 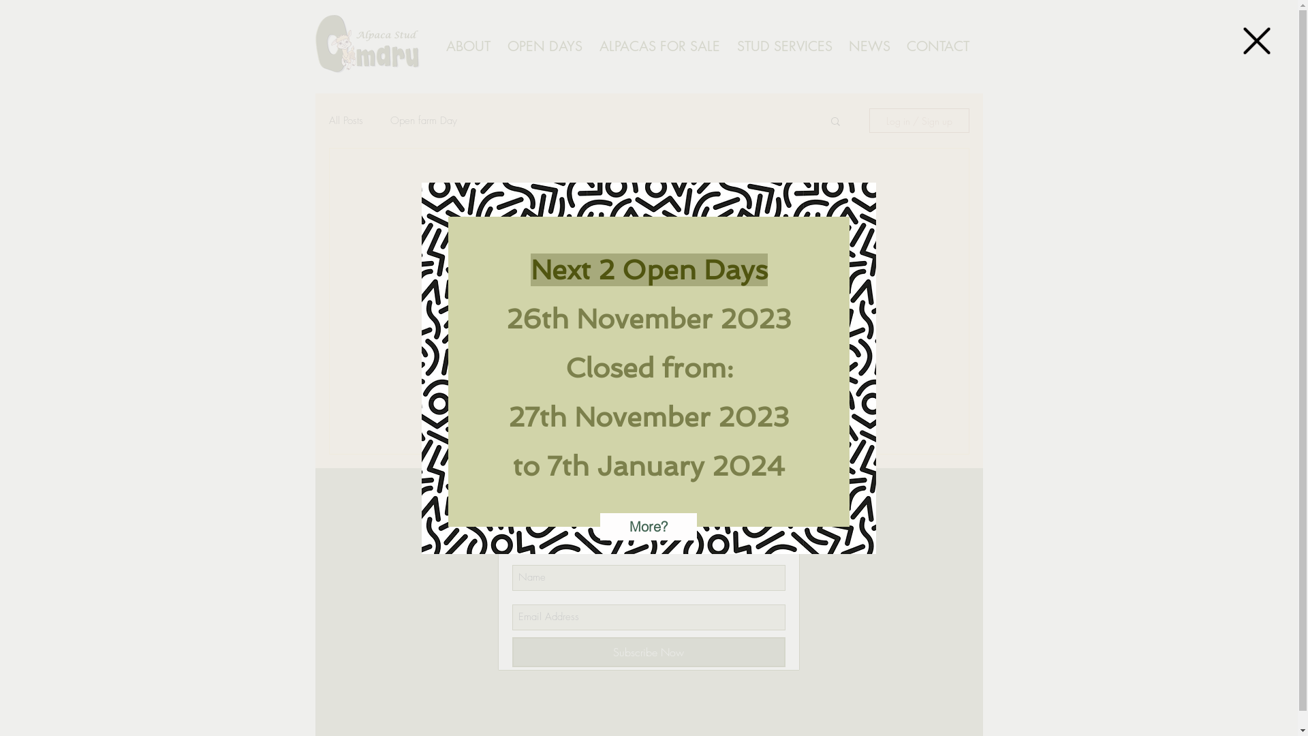 What do you see at coordinates (785, 46) in the screenshot?
I see `STUD SERVICES` at bounding box center [785, 46].